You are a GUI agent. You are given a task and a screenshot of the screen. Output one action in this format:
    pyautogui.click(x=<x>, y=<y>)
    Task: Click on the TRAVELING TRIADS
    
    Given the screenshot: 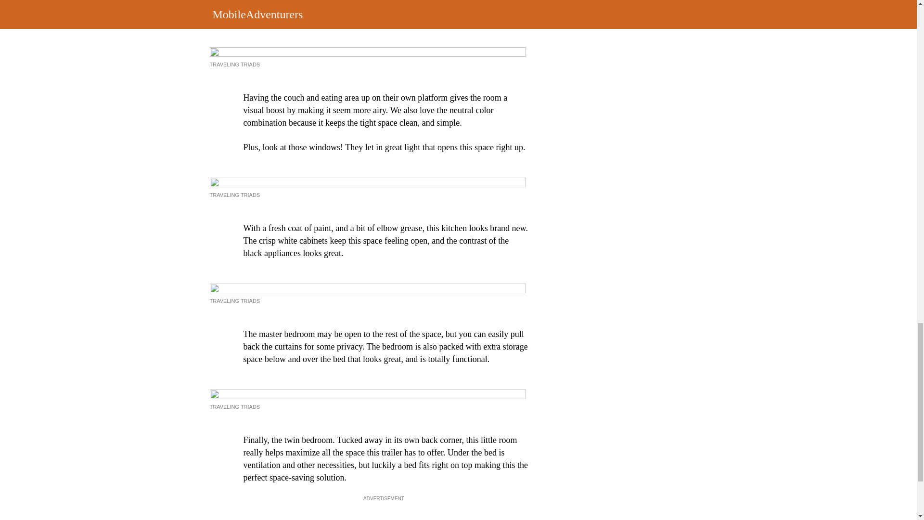 What is the action you would take?
    pyautogui.click(x=235, y=65)
    